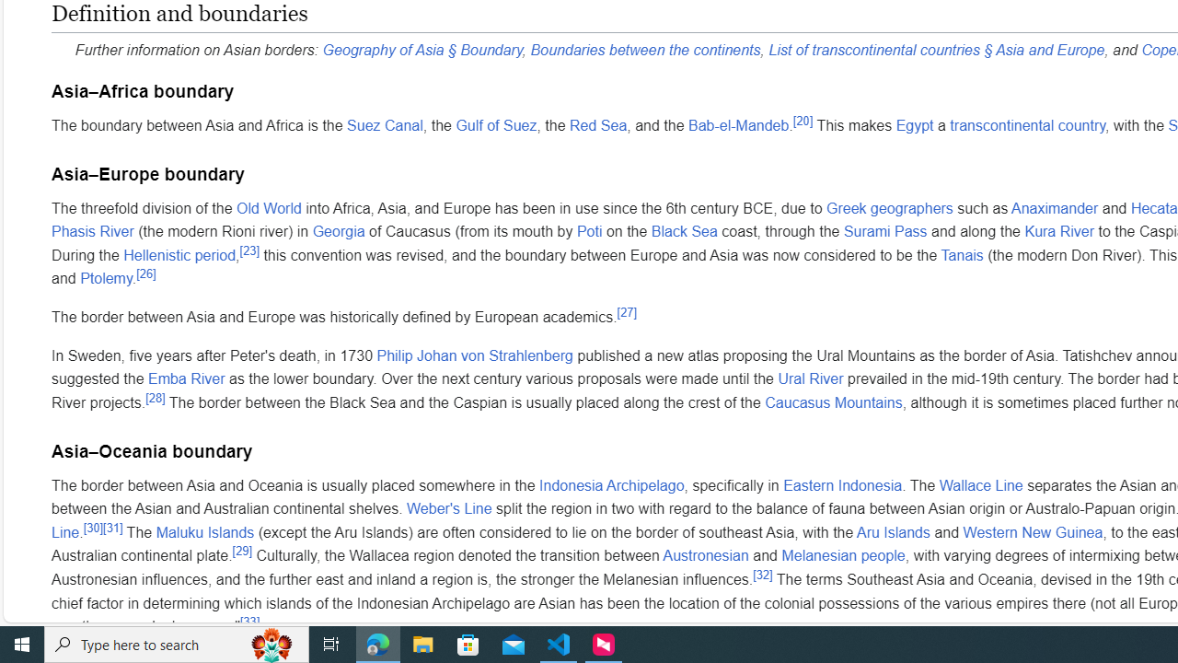 The image size is (1178, 663). What do you see at coordinates (843, 484) in the screenshot?
I see `Eastern Indonesia` at bounding box center [843, 484].